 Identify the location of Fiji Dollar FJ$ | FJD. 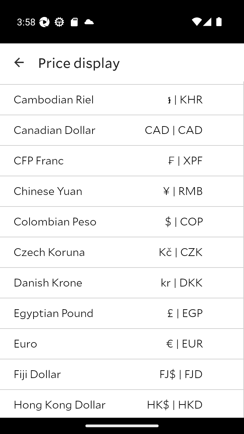
(122, 374).